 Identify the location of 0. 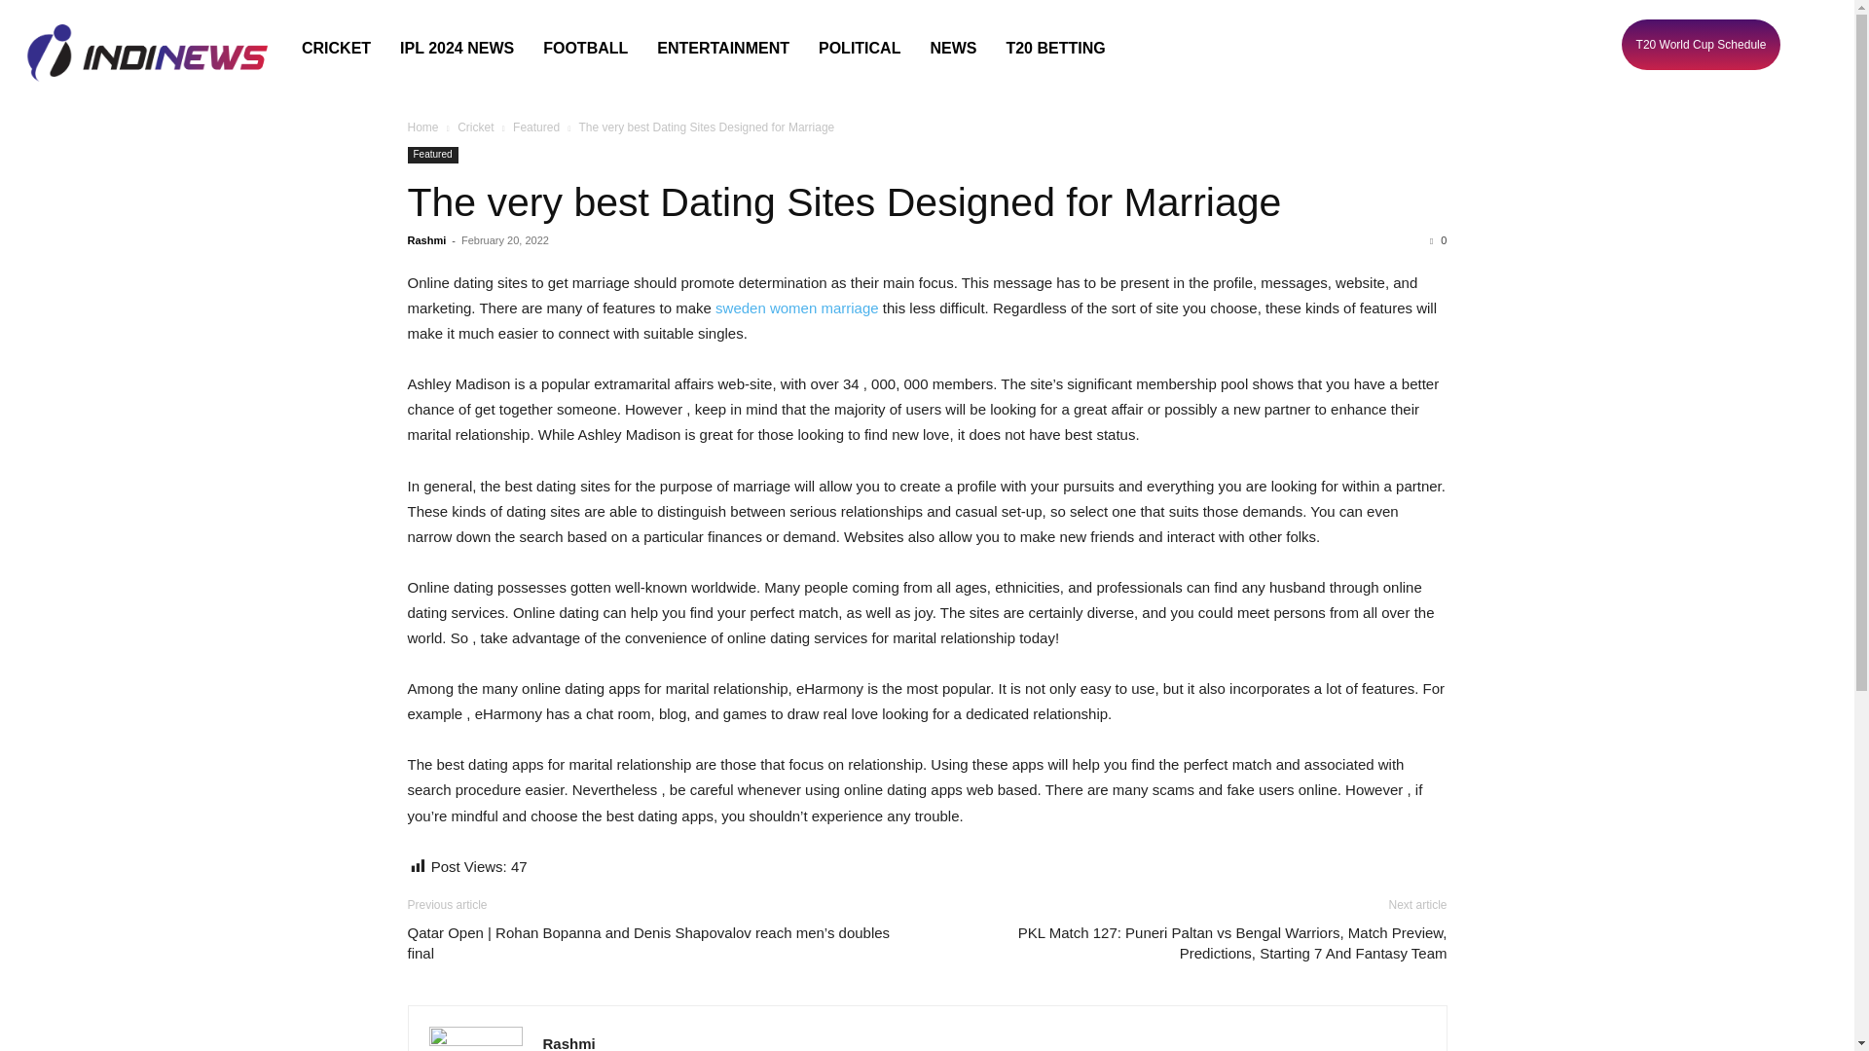
(1438, 239).